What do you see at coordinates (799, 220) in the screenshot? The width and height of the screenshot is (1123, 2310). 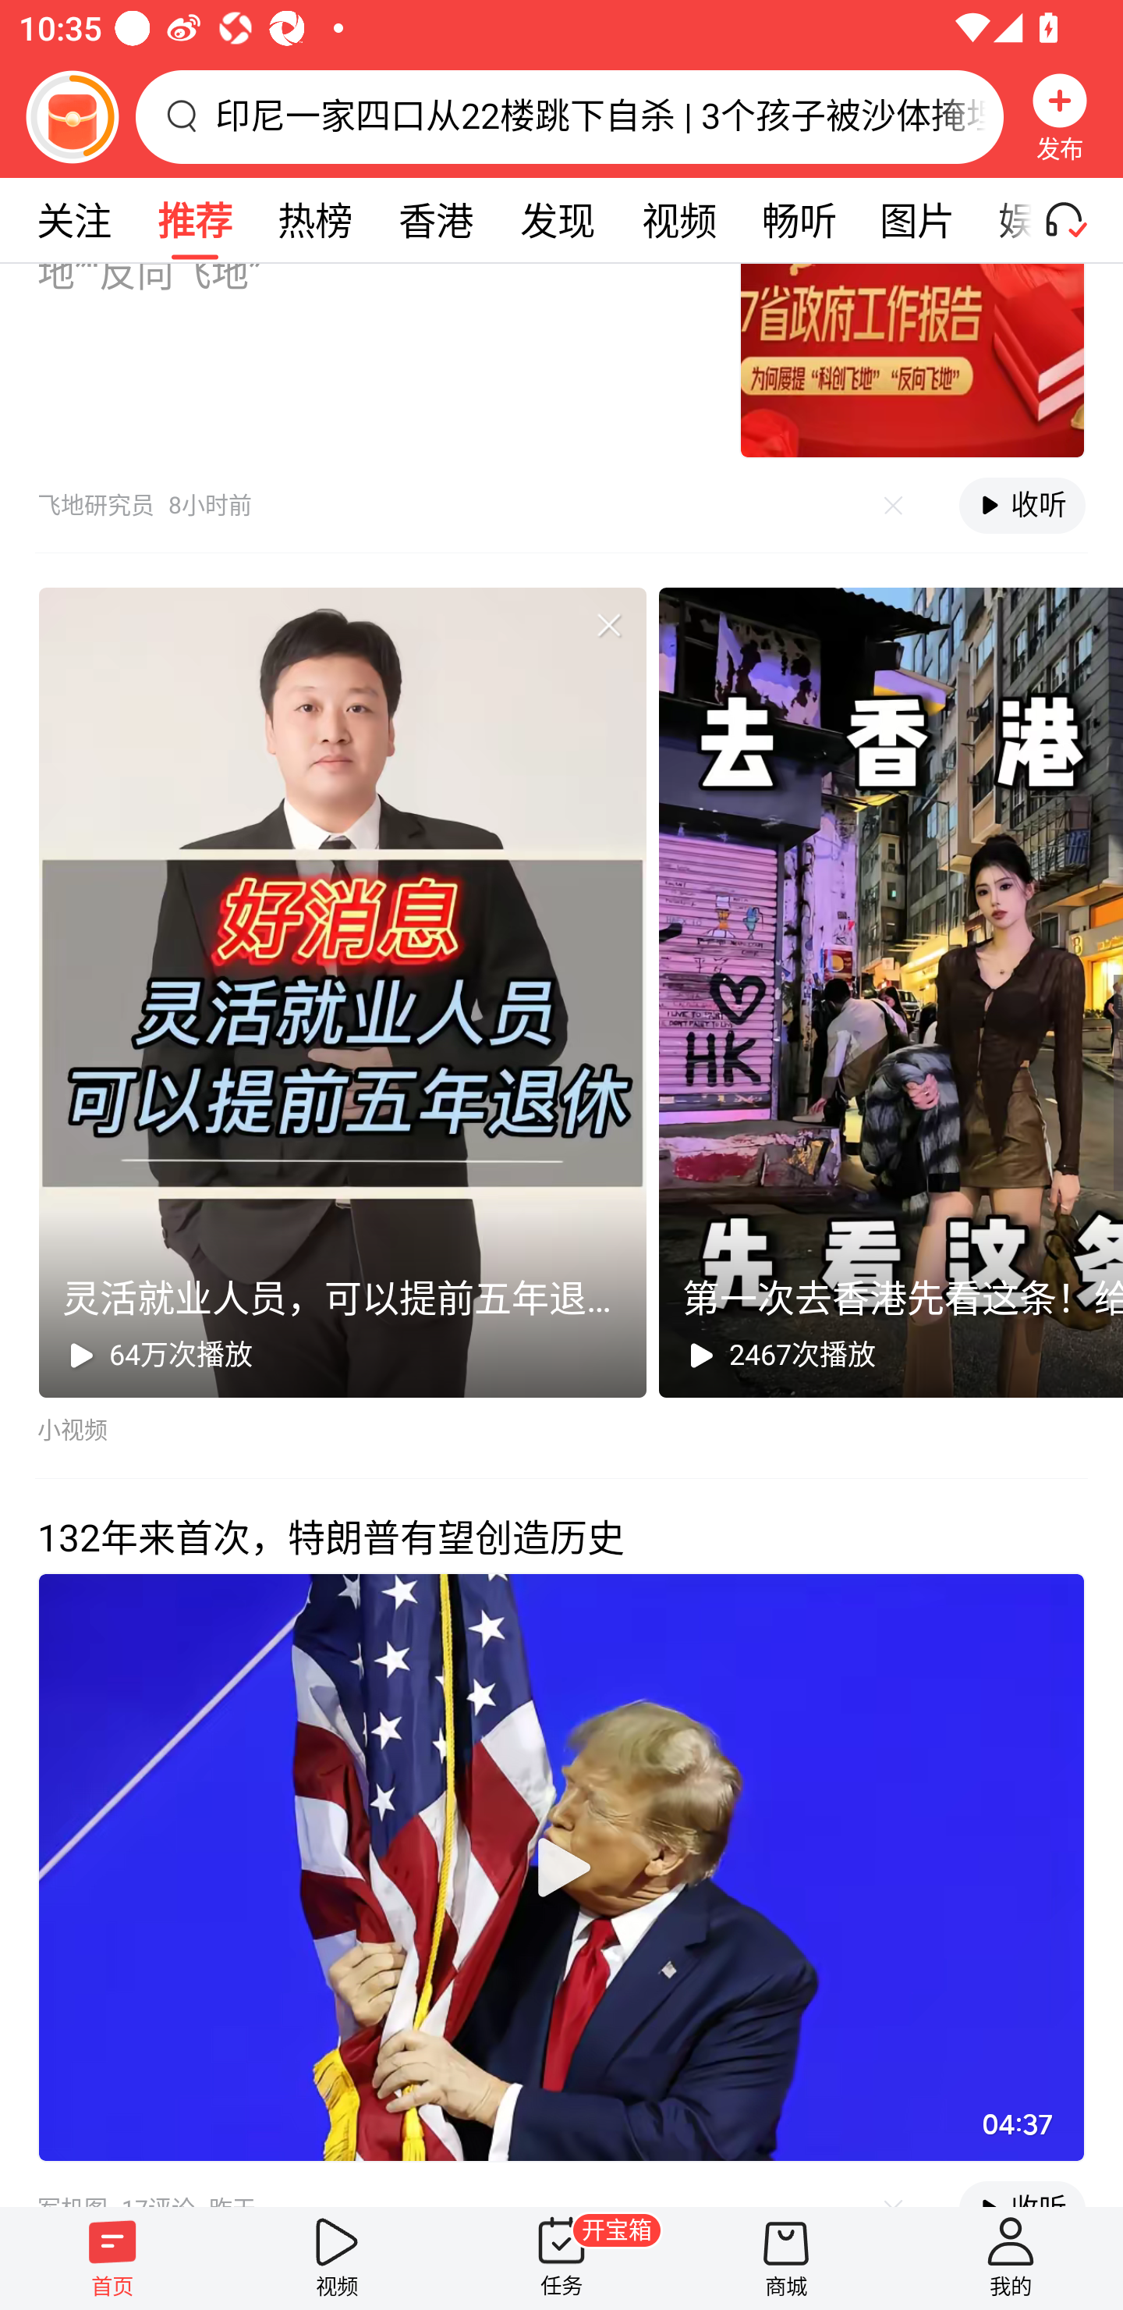 I see `畅听` at bounding box center [799, 220].